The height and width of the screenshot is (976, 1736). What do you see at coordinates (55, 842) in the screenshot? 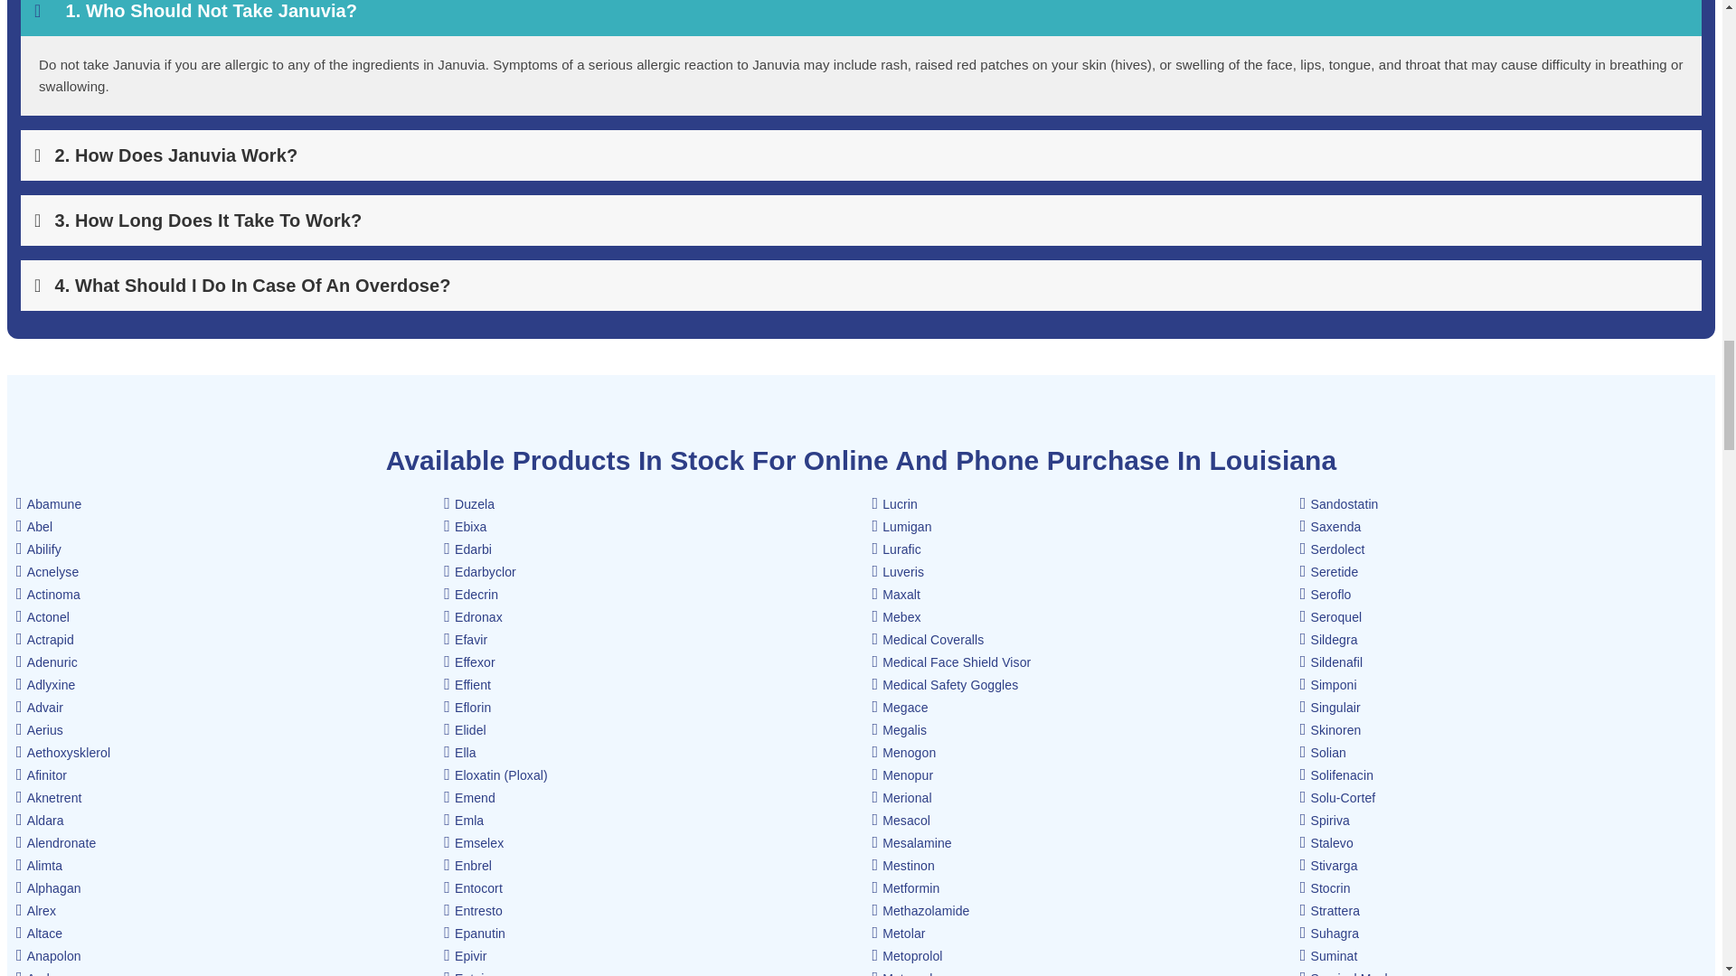
I see `Alendronate` at bounding box center [55, 842].